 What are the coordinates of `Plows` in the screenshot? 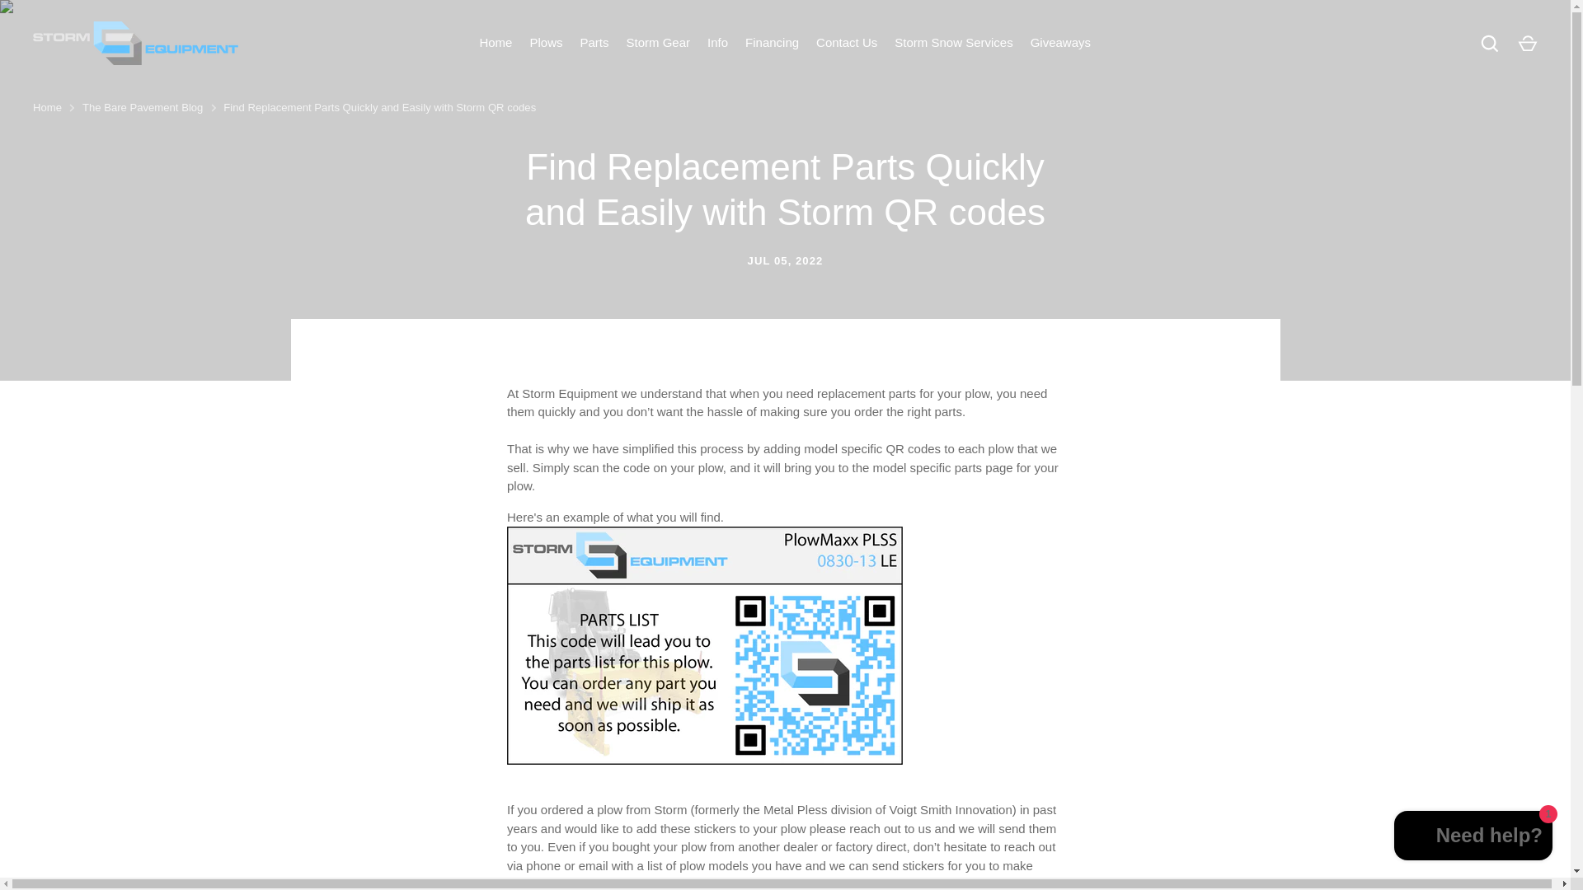 It's located at (546, 43).